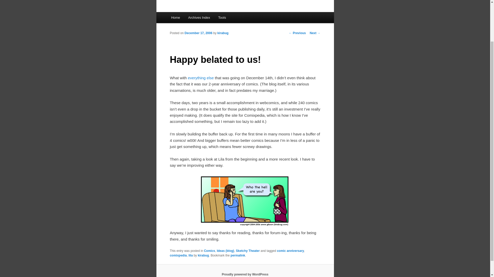 Image resolution: width=494 pixels, height=277 pixels. I want to click on permalink, so click(238, 255).